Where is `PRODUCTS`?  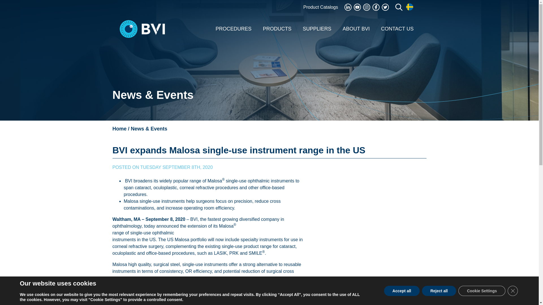 PRODUCTS is located at coordinates (277, 29).